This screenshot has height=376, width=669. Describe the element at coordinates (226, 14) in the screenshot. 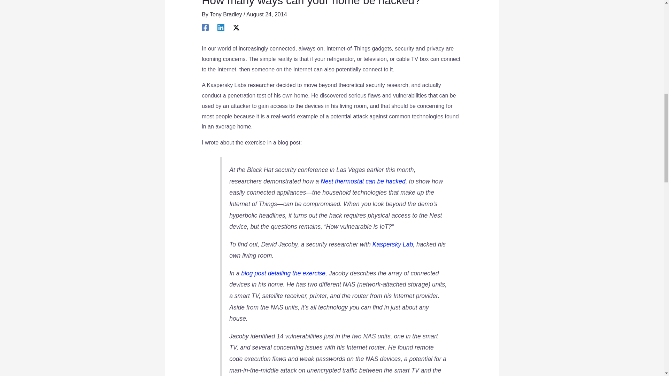

I see `View all posts by Tony Bradley` at that location.